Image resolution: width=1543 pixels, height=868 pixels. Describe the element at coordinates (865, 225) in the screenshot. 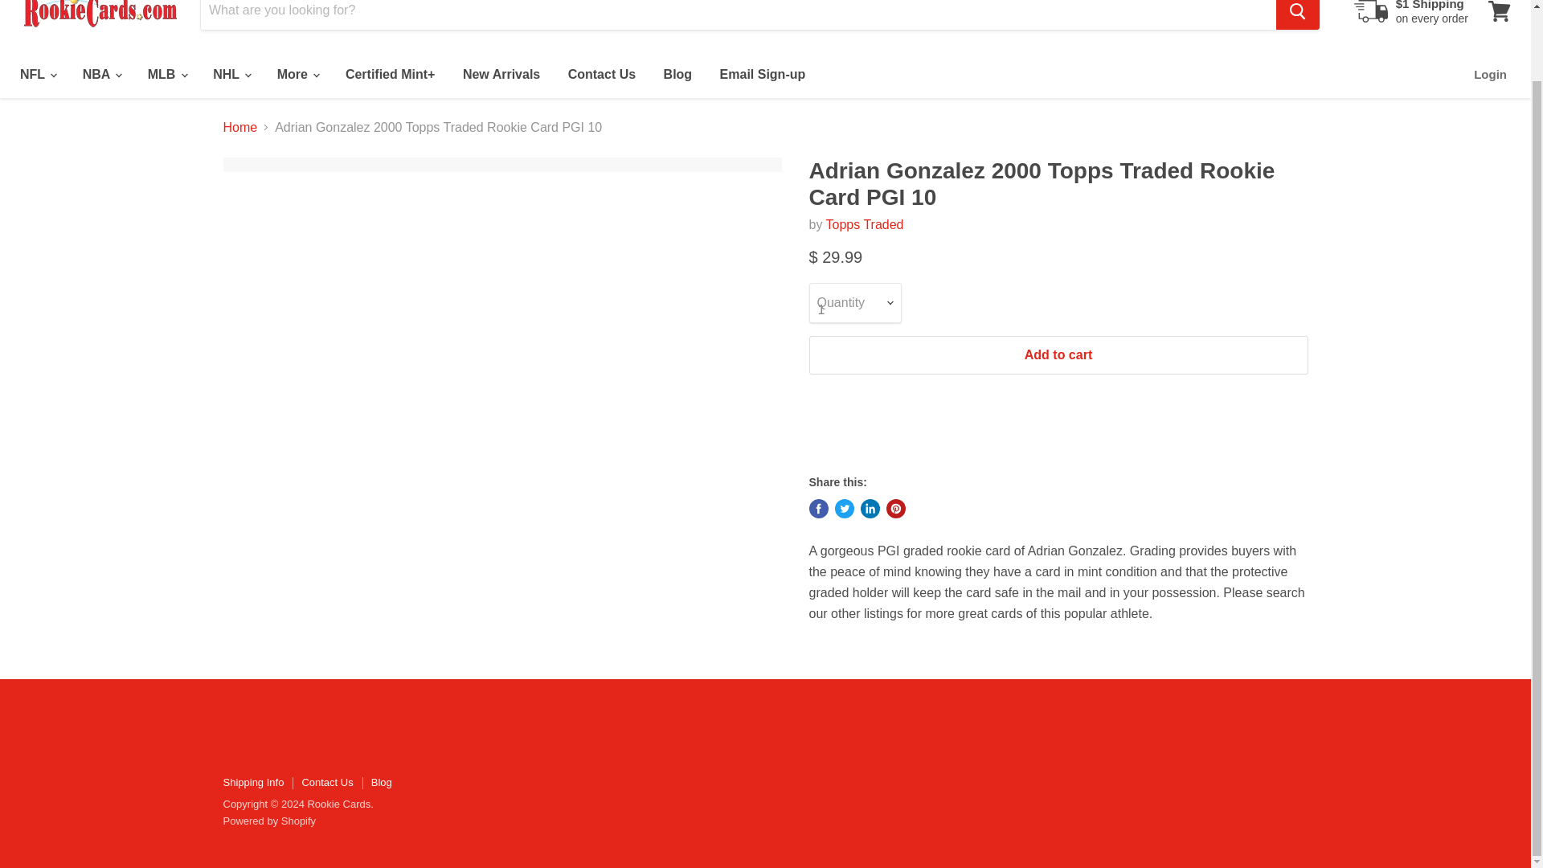

I see `Topps Traded` at that location.